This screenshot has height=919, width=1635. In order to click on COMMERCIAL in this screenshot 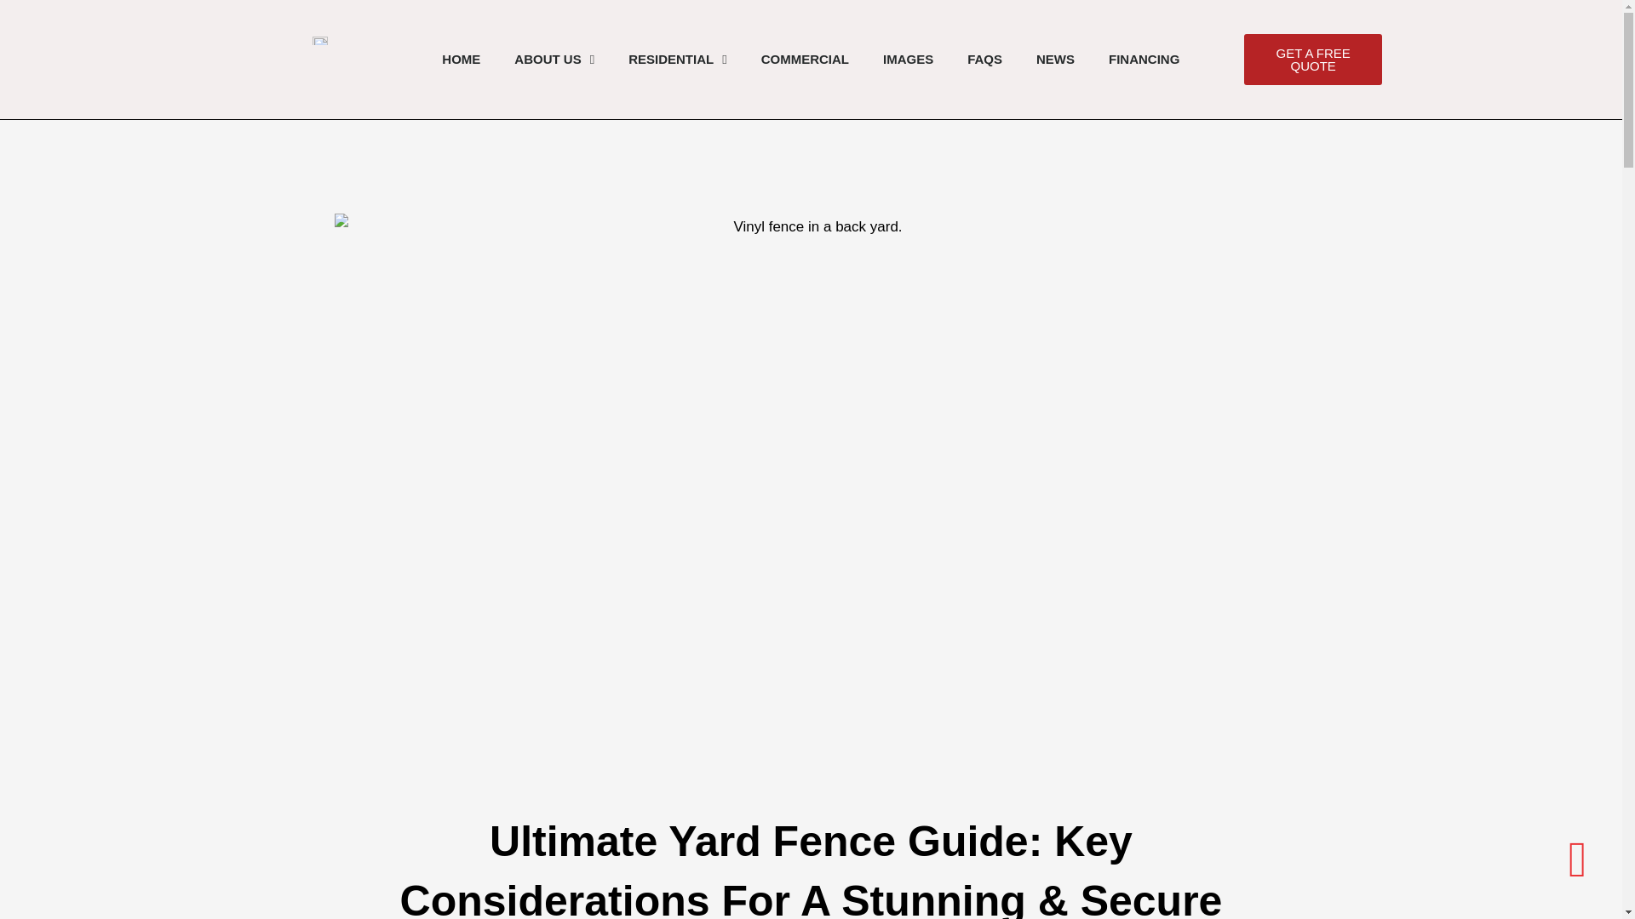, I will do `click(805, 60)`.